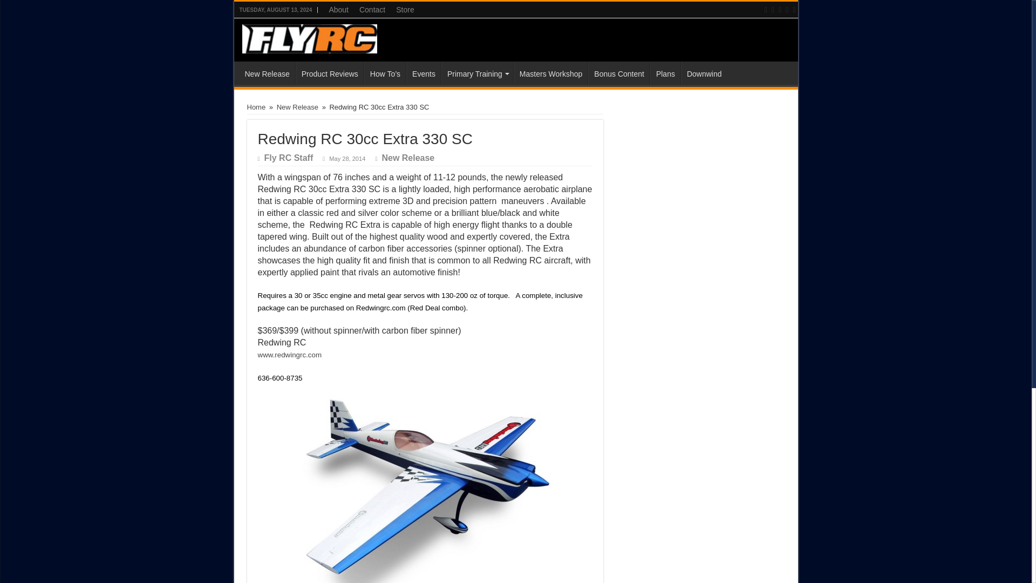 The width and height of the screenshot is (1036, 583). What do you see at coordinates (290, 355) in the screenshot?
I see `www.redwingrc.com` at bounding box center [290, 355].